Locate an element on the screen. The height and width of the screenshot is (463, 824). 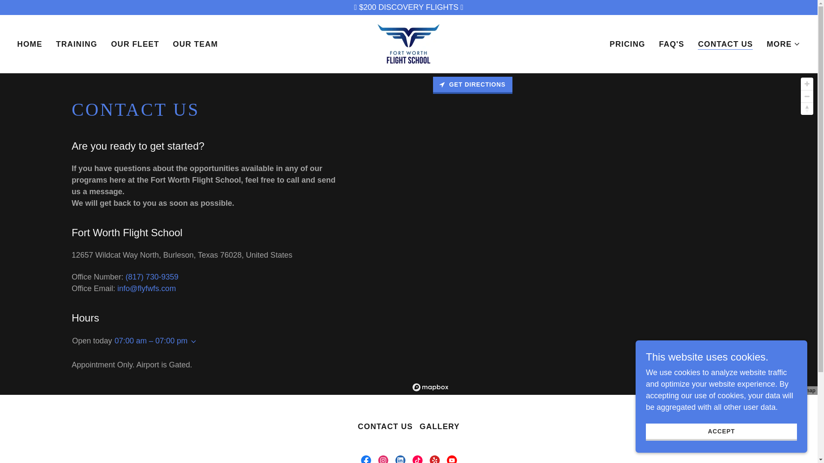
HOME is located at coordinates (30, 44).